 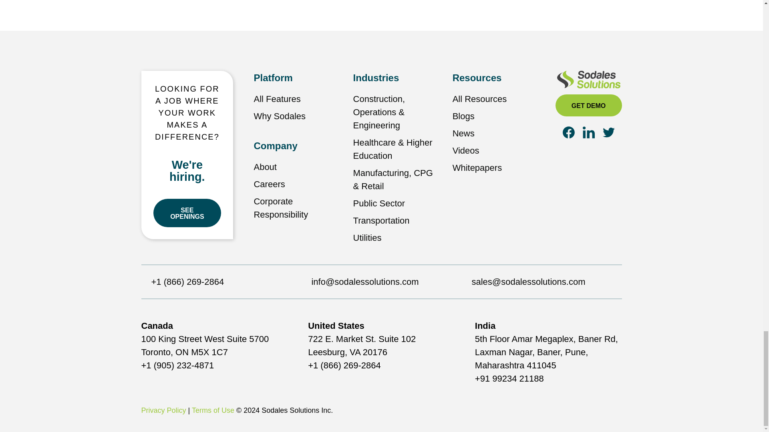 I want to click on About, so click(x=265, y=167).